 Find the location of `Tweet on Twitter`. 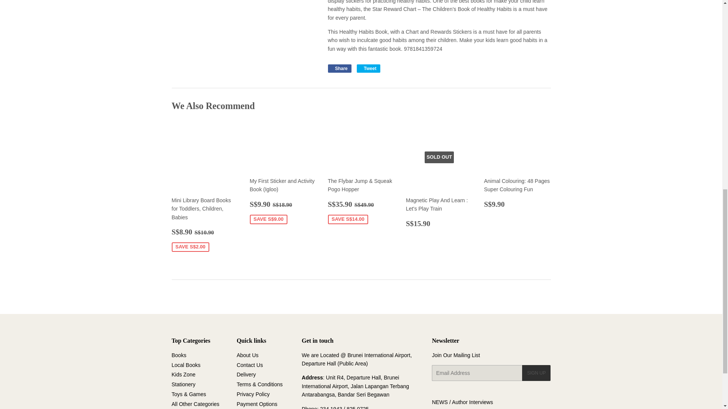

Tweet on Twitter is located at coordinates (368, 68).